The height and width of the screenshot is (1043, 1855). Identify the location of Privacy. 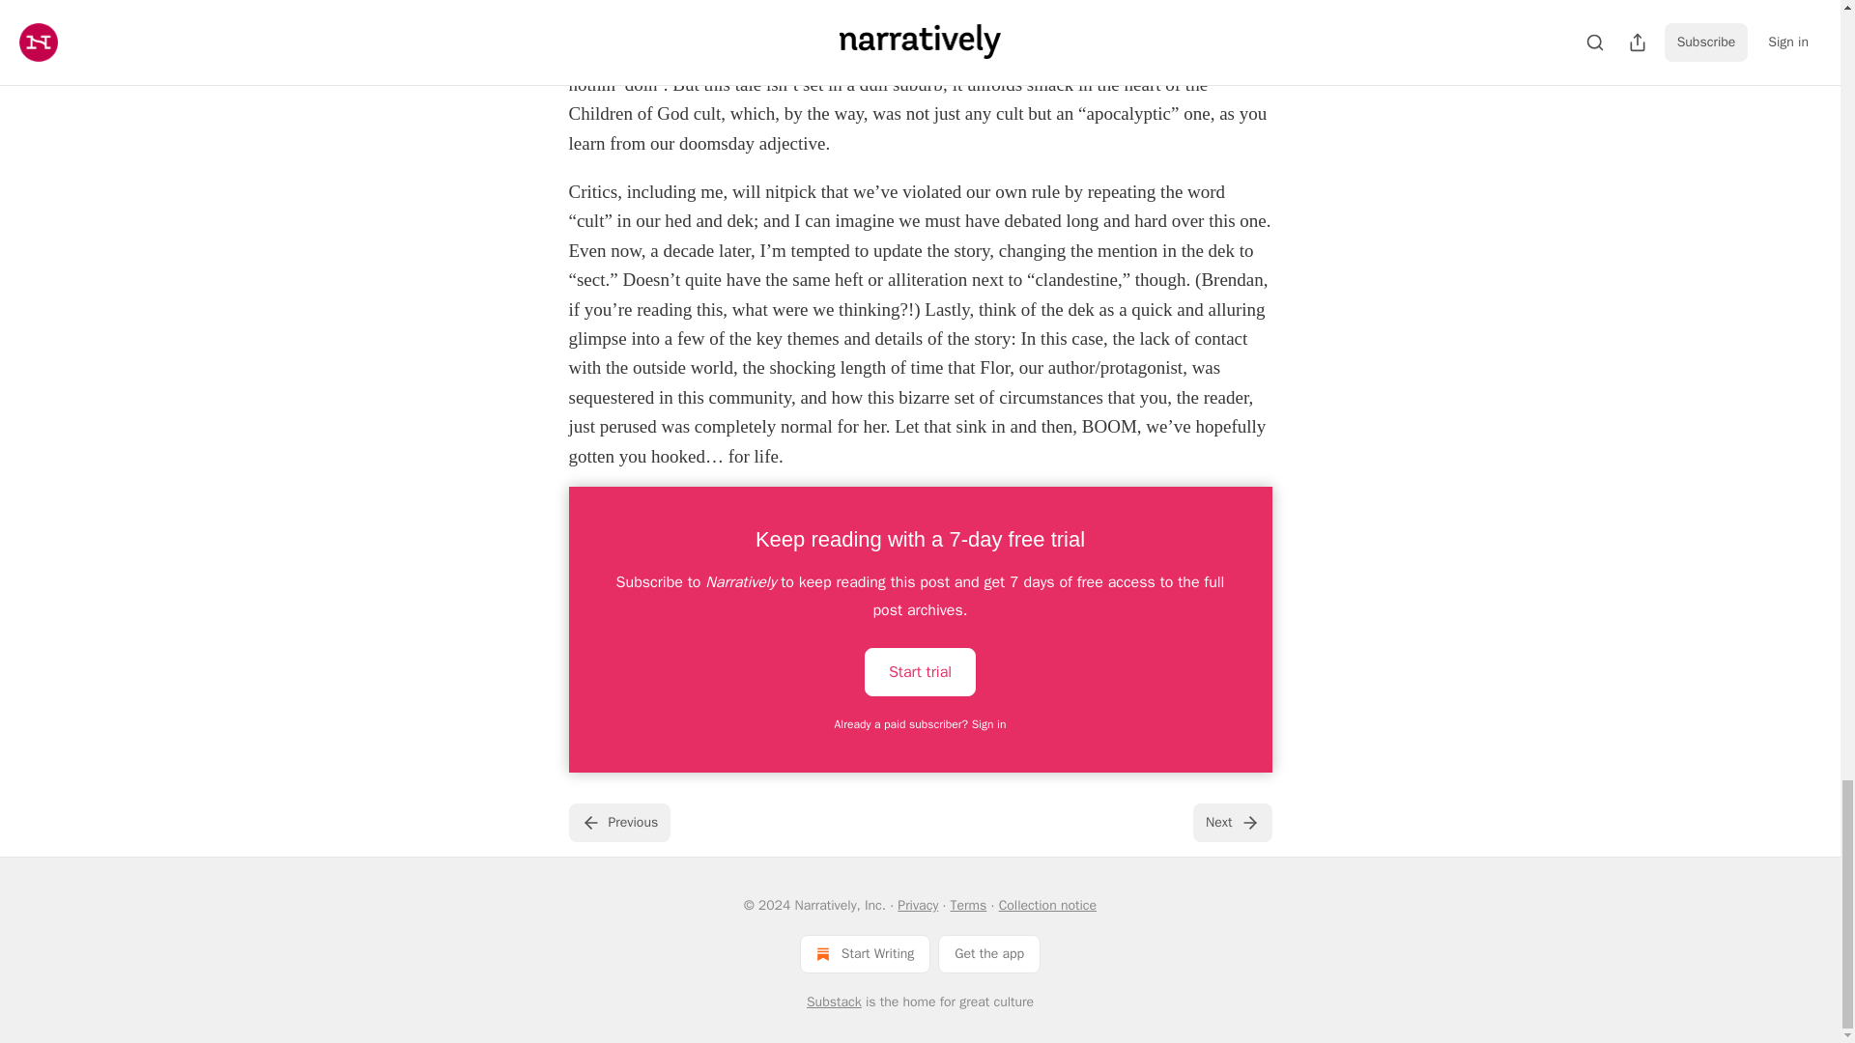
(918, 905).